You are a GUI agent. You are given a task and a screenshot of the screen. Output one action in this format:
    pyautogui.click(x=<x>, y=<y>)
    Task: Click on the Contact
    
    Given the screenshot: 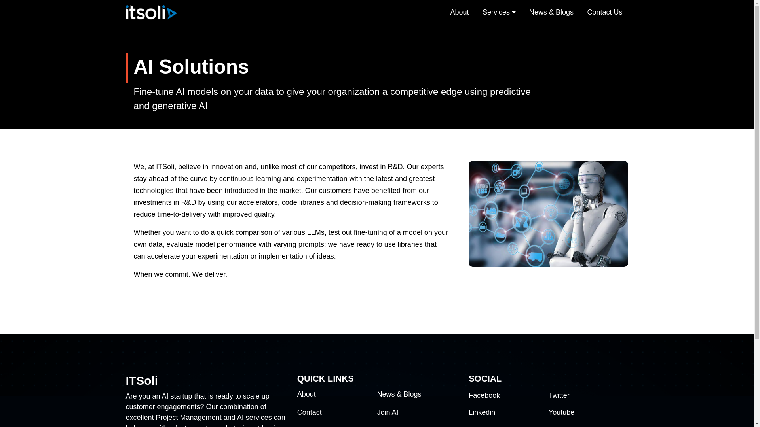 What is the action you would take?
    pyautogui.click(x=309, y=412)
    